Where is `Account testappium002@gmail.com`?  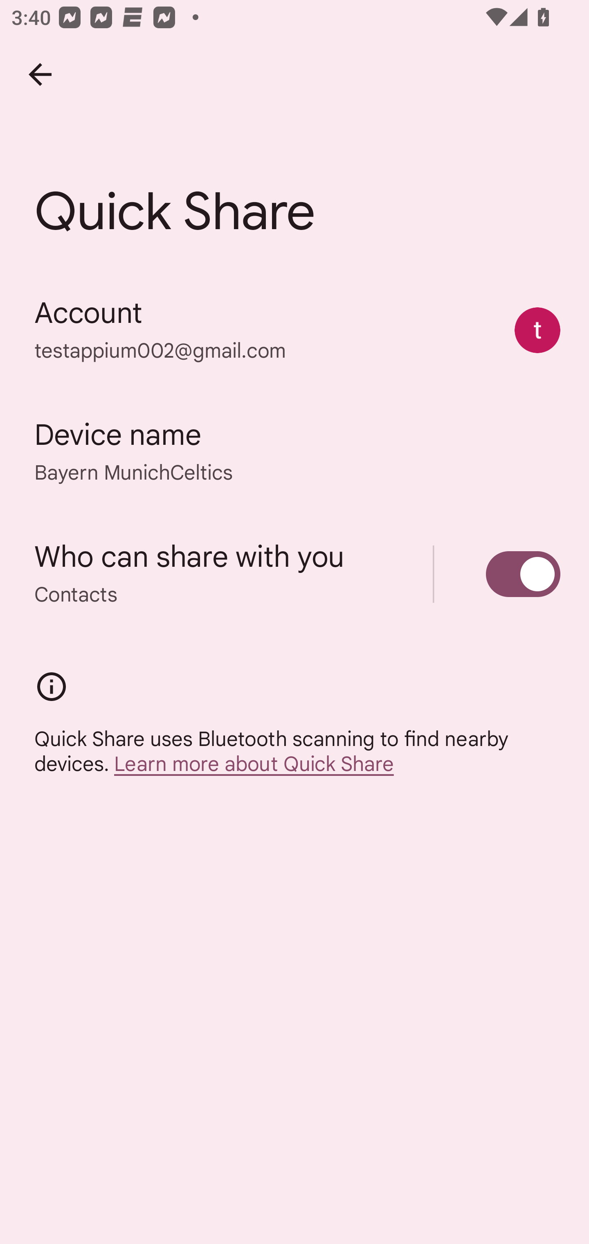
Account testappium002@gmail.com is located at coordinates (294, 329).